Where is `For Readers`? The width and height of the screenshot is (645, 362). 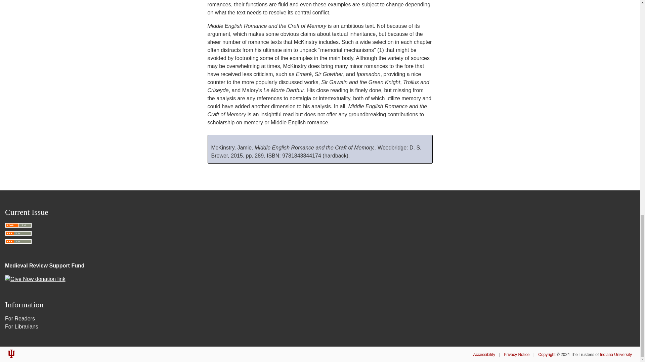
For Readers is located at coordinates (20, 318).